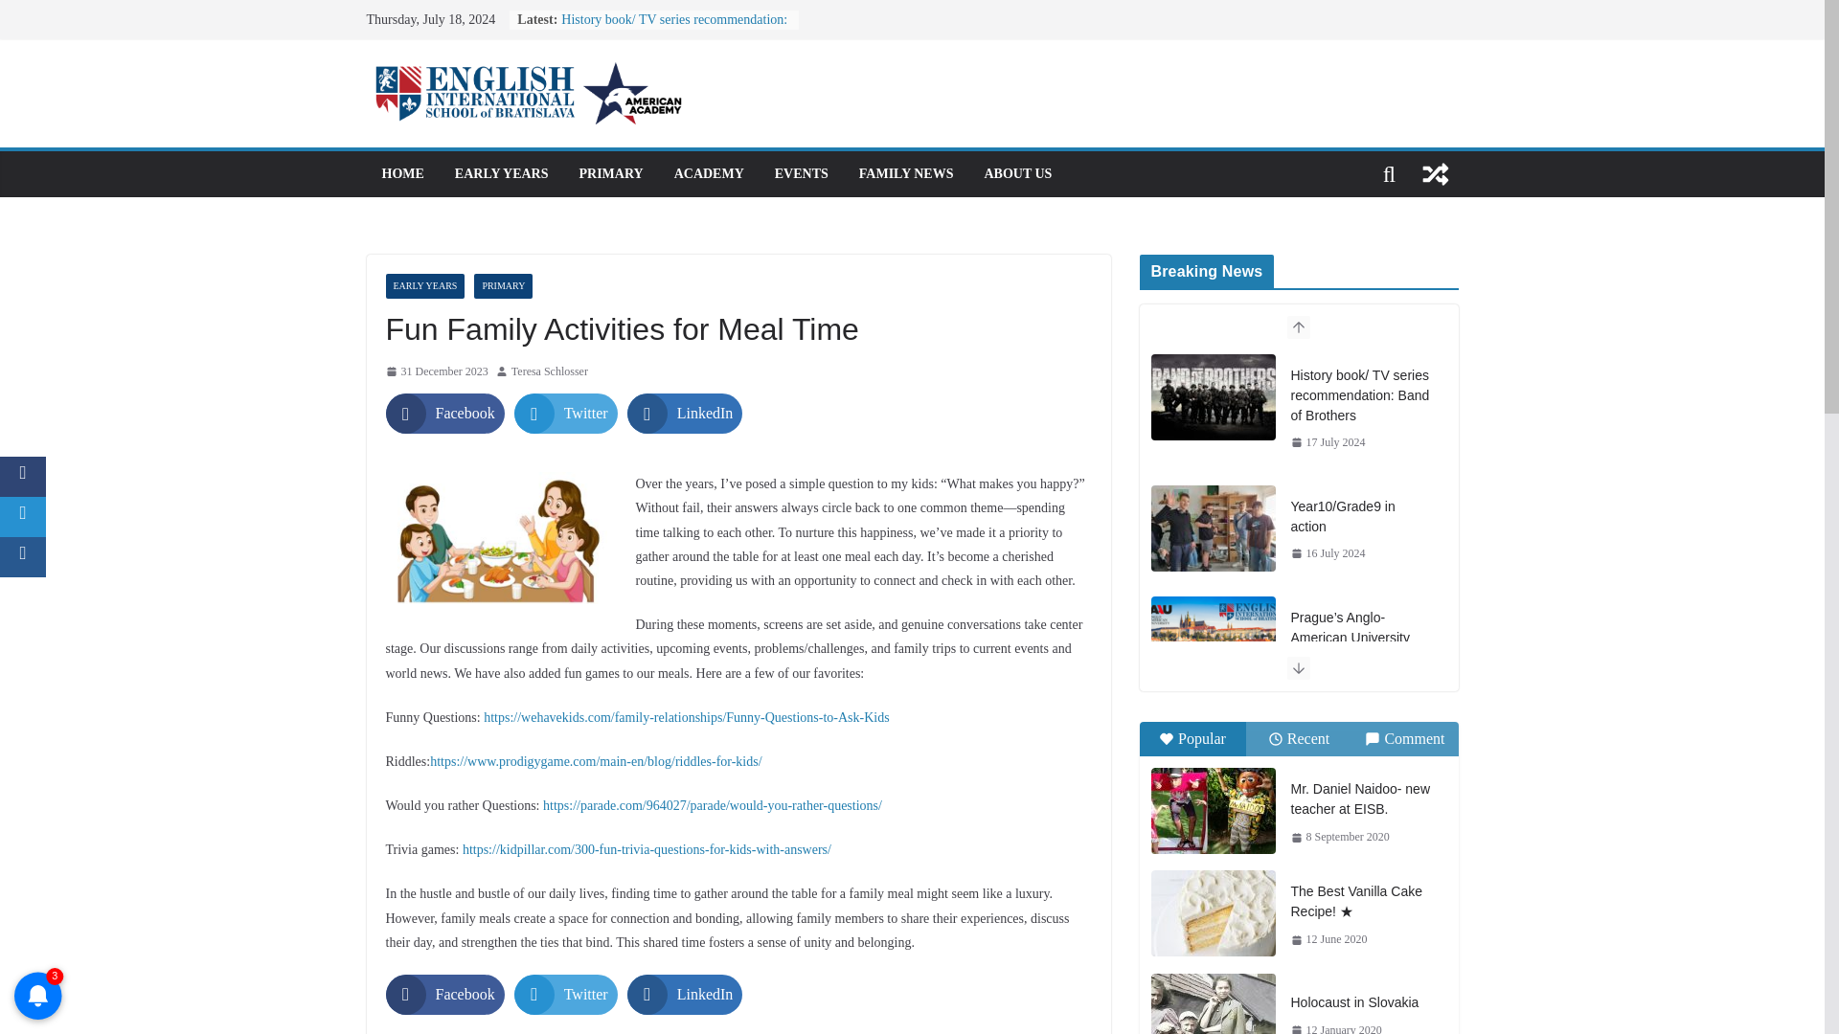 This screenshot has height=1034, width=1839. I want to click on EARLY YEARS, so click(424, 286).